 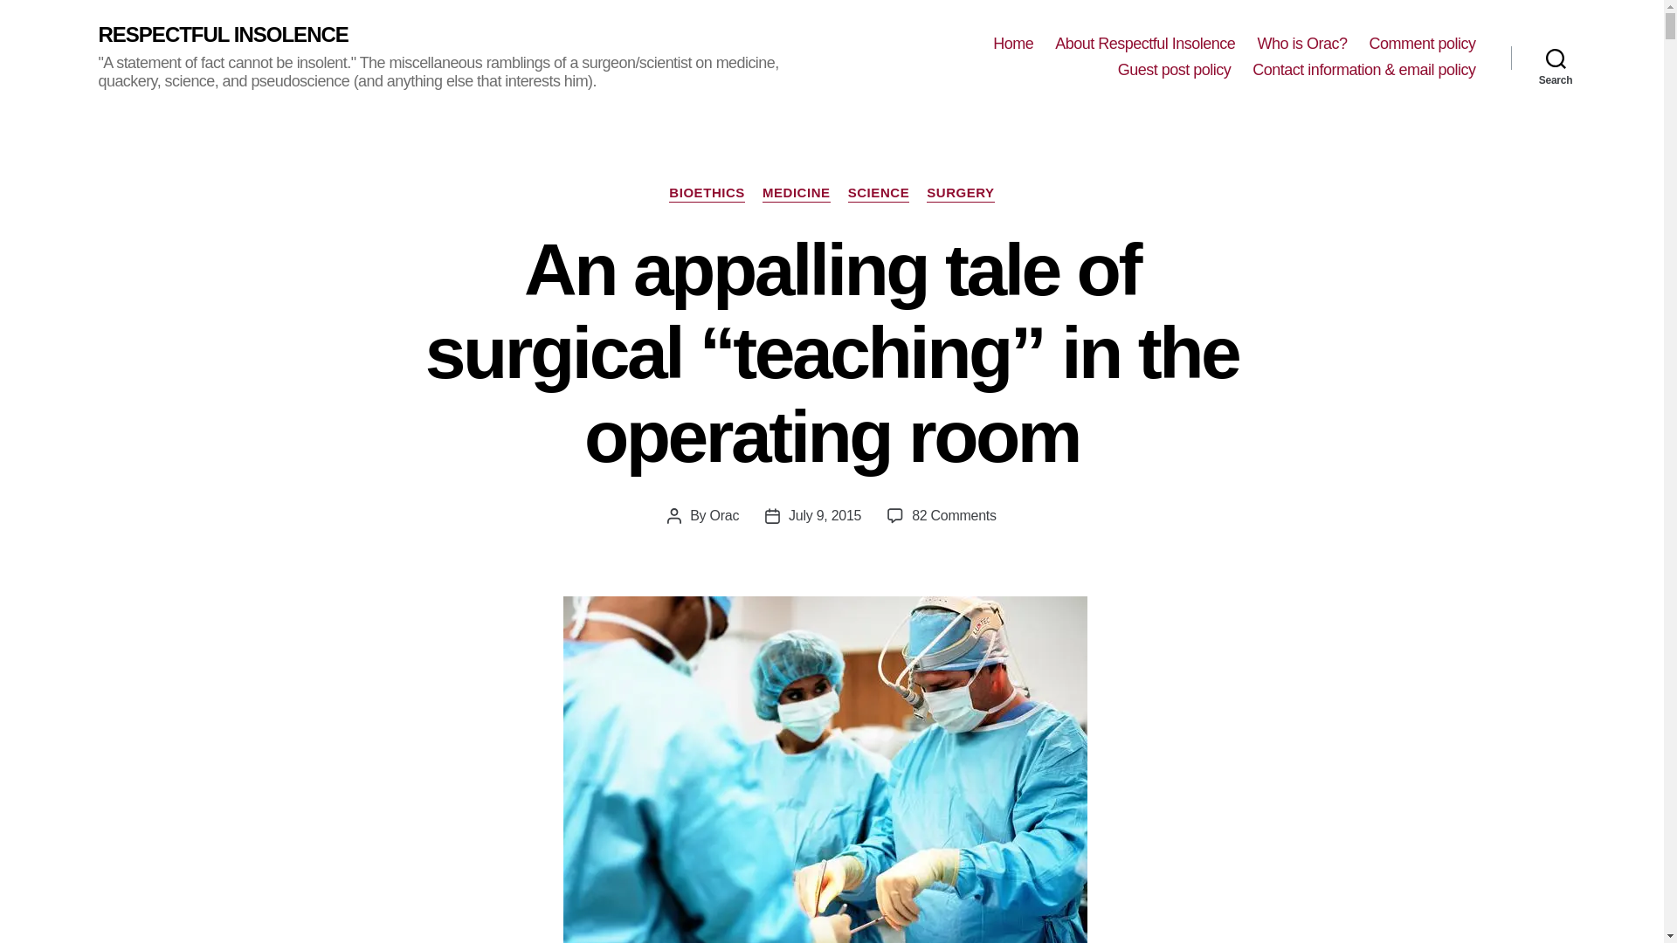 What do you see at coordinates (222, 35) in the screenshot?
I see `RESPECTFUL INSOLENCE` at bounding box center [222, 35].